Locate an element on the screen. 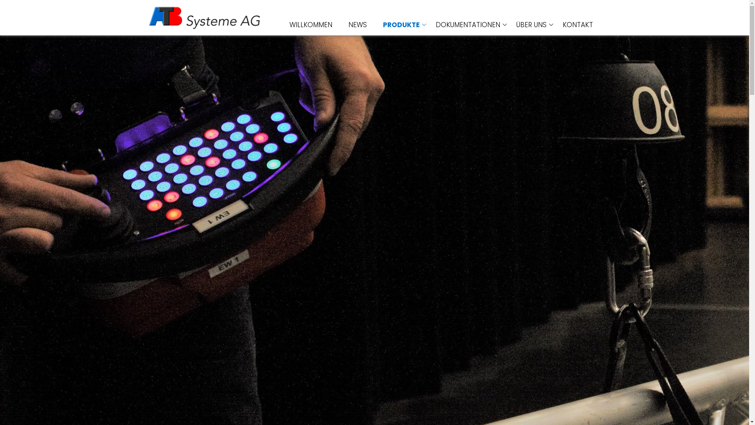 Image resolution: width=755 pixels, height=425 pixels. DOKUMENTATIONEN is located at coordinates (468, 25).